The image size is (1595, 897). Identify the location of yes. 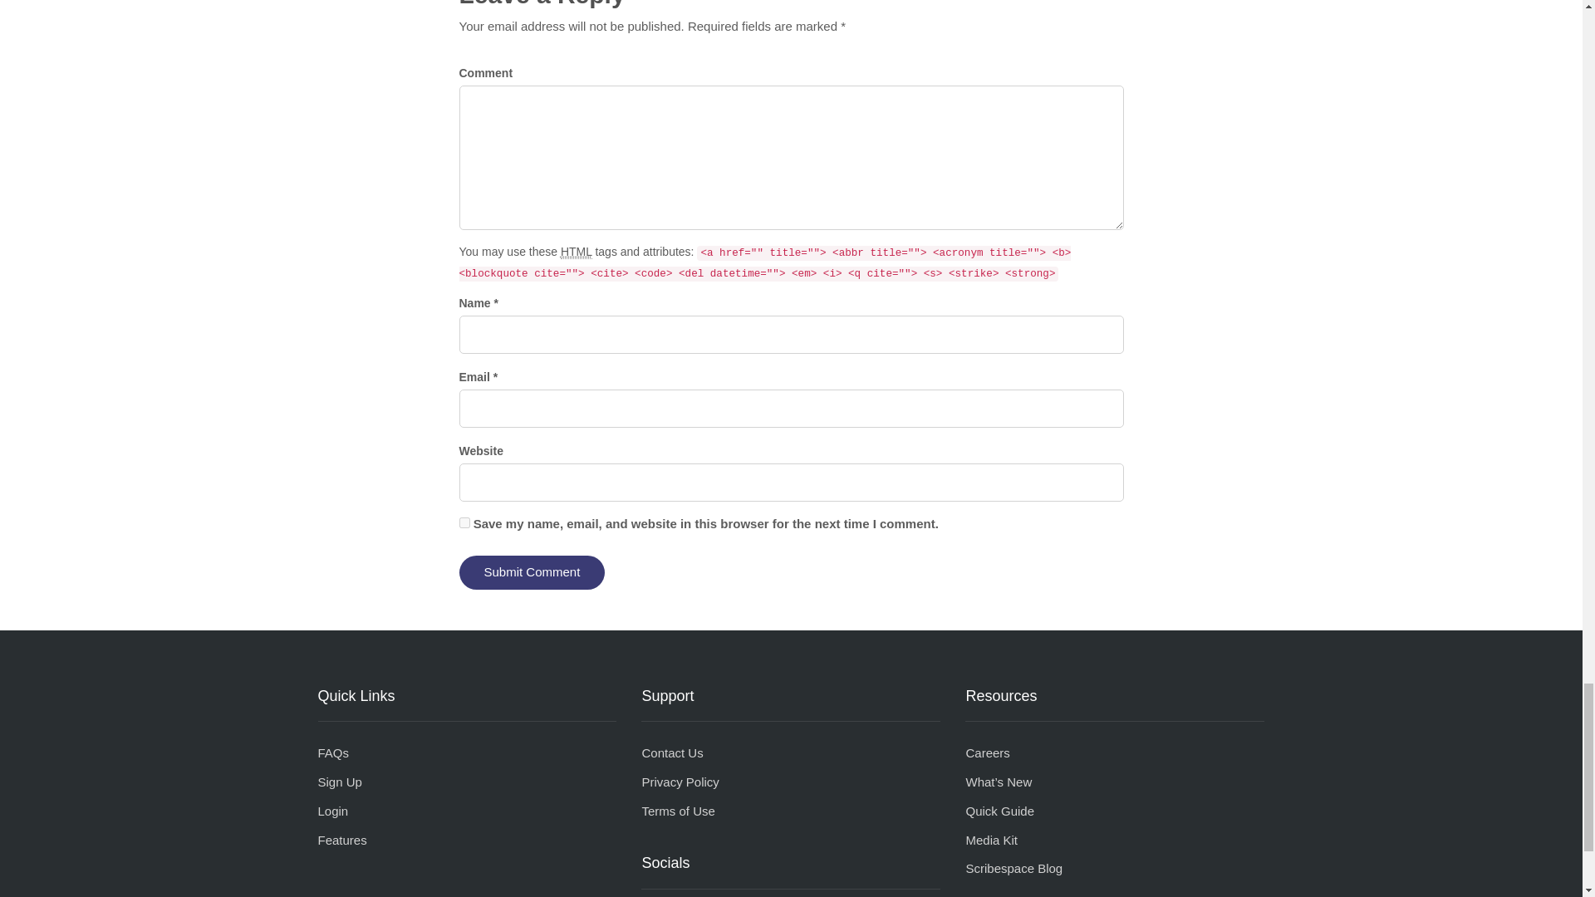
(464, 523).